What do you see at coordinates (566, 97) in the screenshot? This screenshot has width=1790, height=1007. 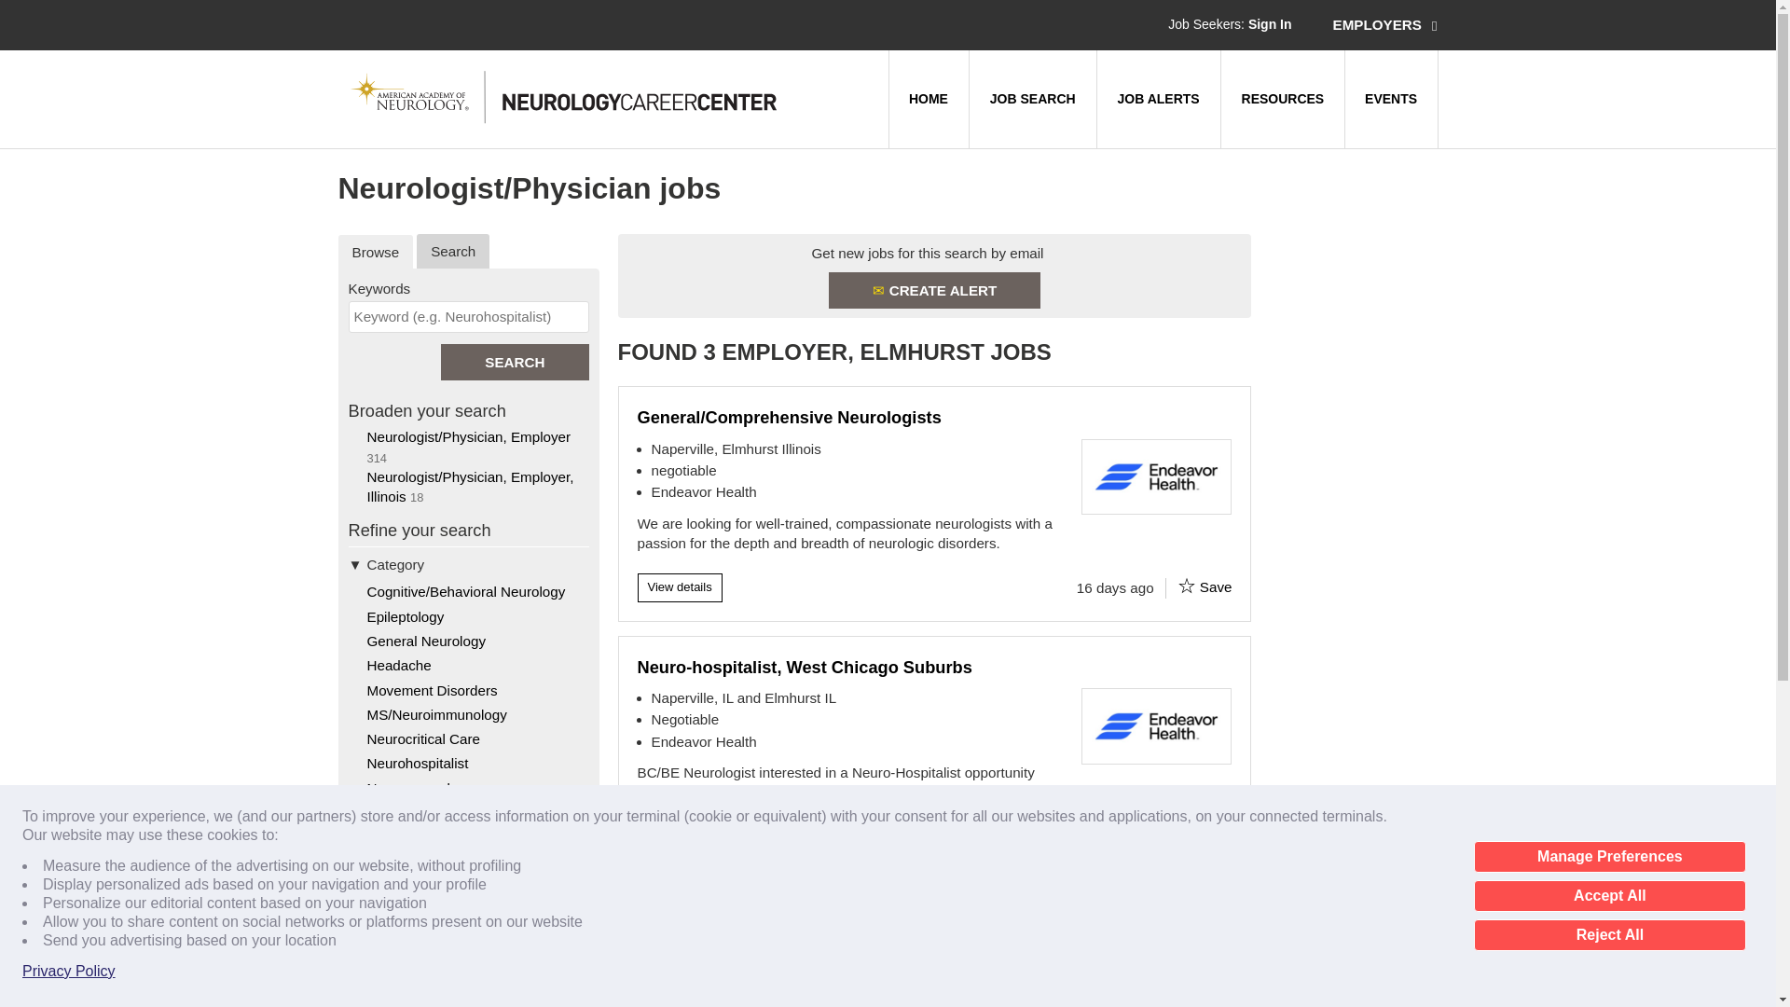 I see `Neurology Career Center` at bounding box center [566, 97].